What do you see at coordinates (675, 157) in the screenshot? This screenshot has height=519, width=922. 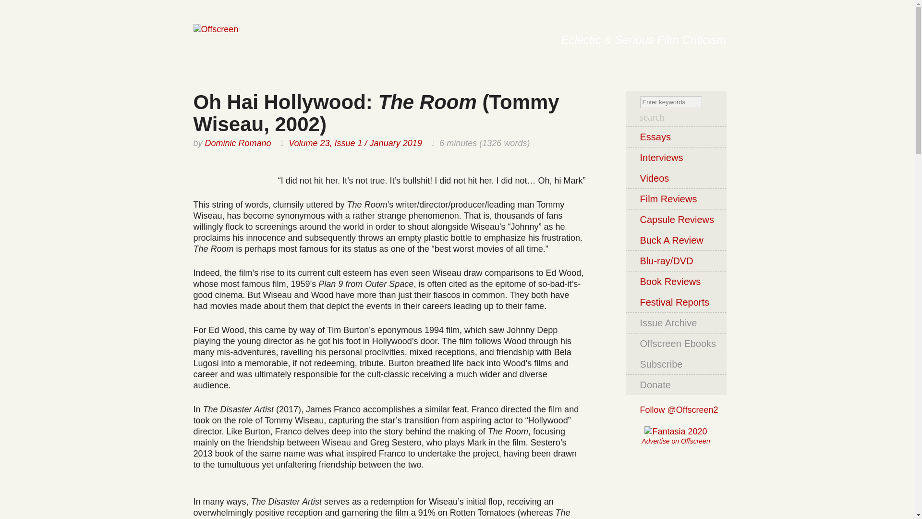 I see `Interviews` at bounding box center [675, 157].